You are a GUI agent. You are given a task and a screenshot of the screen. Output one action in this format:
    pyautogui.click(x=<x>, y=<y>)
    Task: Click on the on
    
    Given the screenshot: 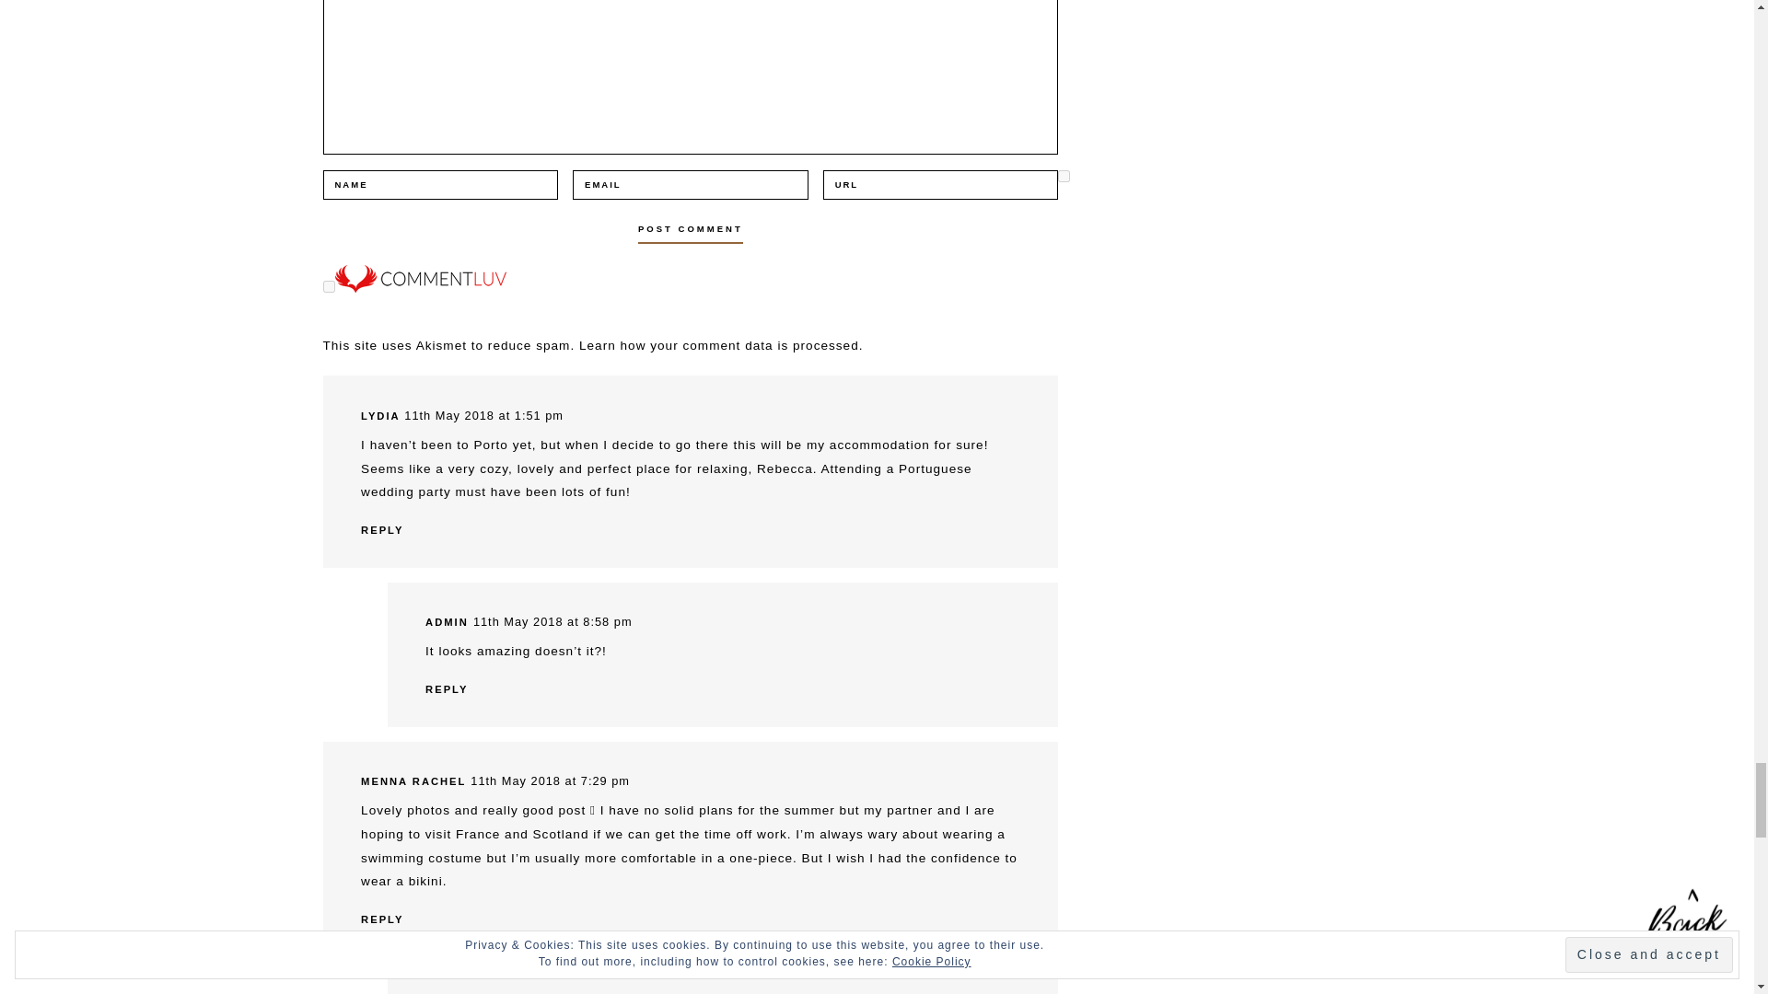 What is the action you would take?
    pyautogui.click(x=328, y=285)
    